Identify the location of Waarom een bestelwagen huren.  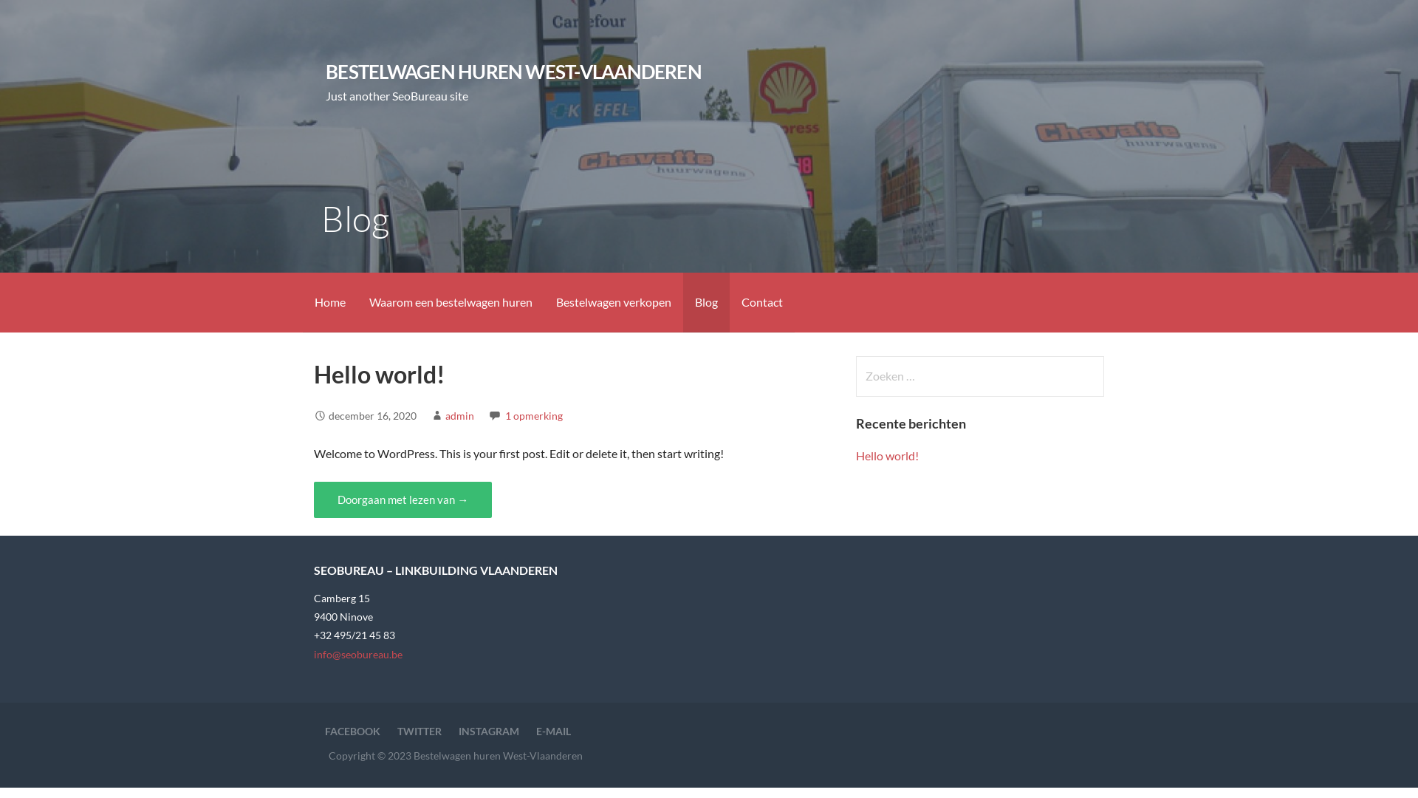
(451, 303).